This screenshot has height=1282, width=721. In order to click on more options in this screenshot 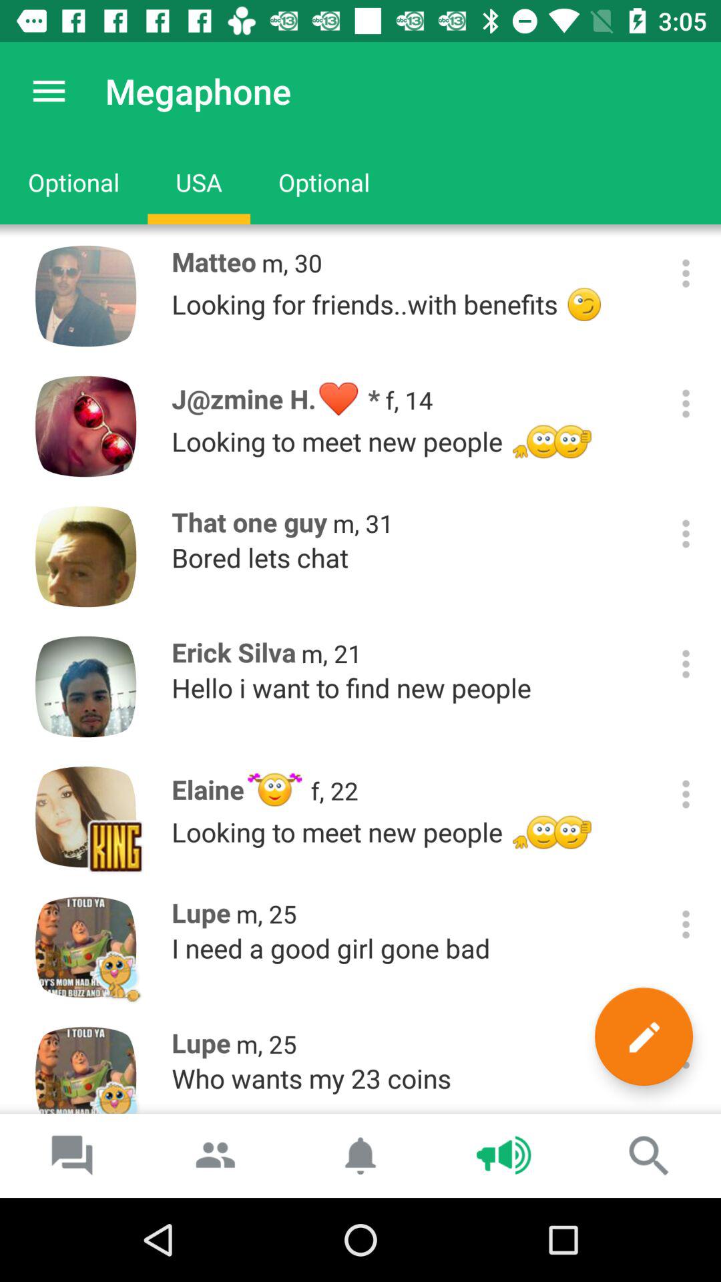, I will do `click(686, 1055)`.